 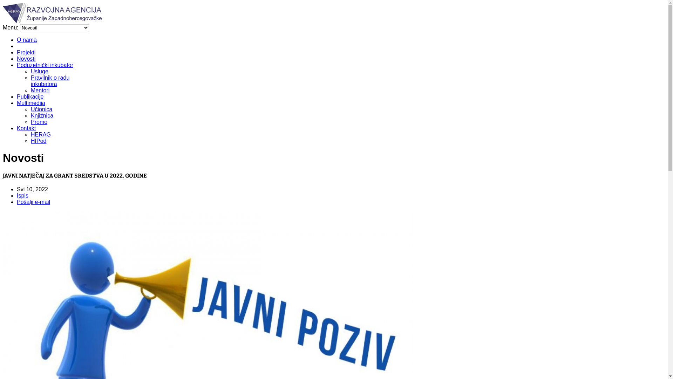 What do you see at coordinates (26, 59) in the screenshot?
I see `Novosti` at bounding box center [26, 59].